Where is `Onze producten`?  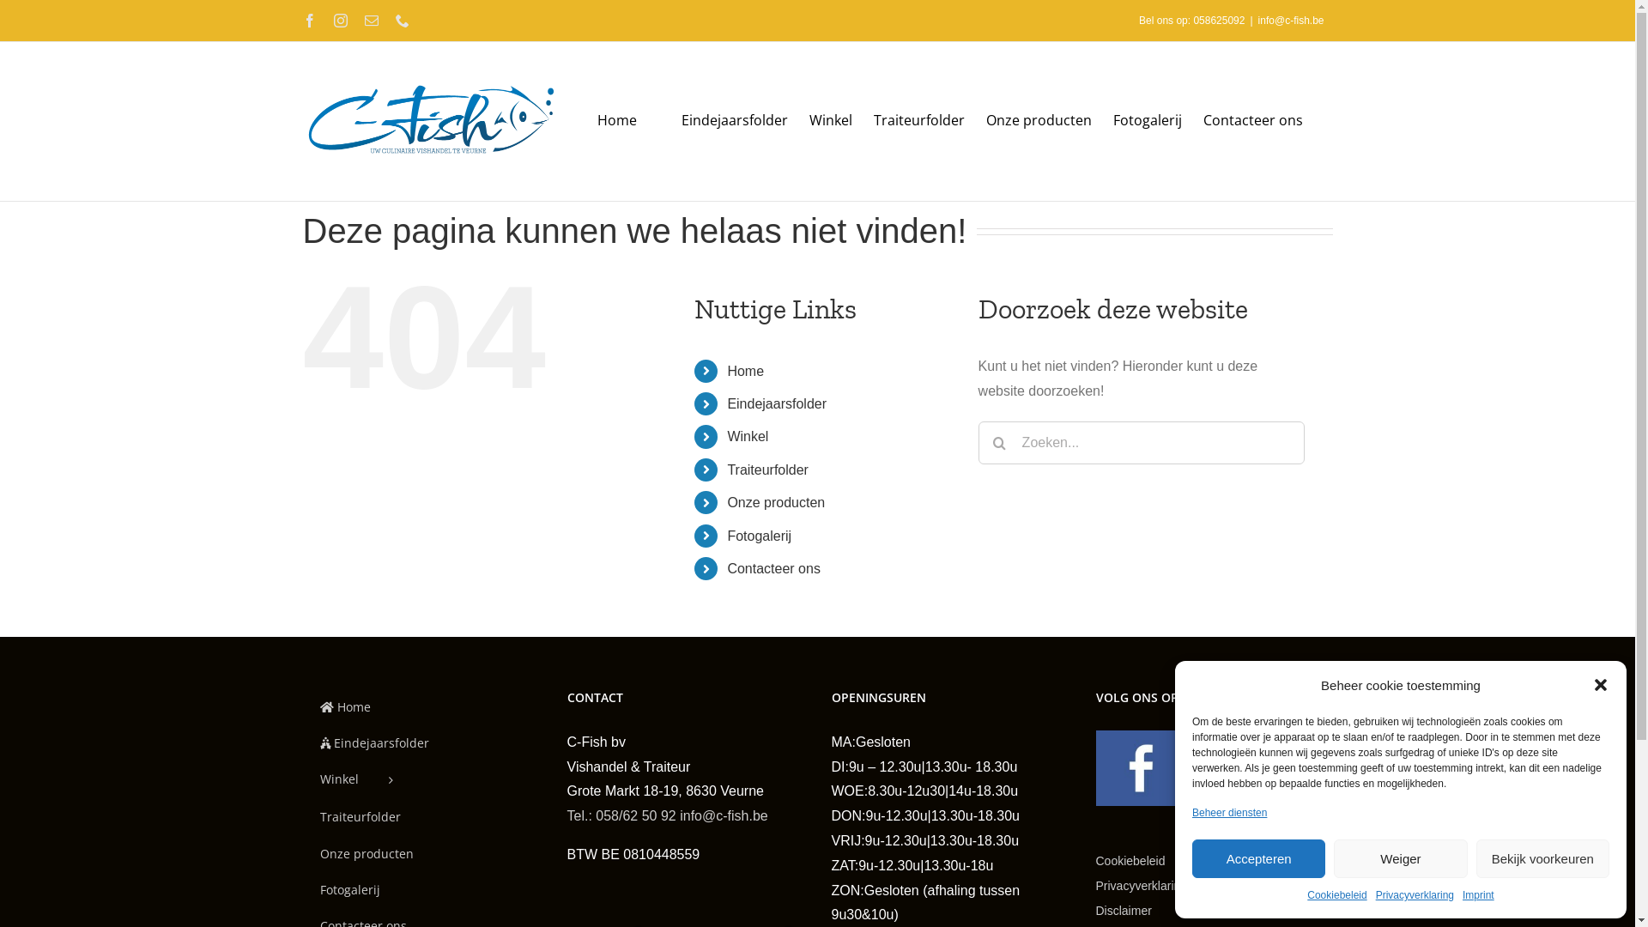 Onze producten is located at coordinates (421, 854).